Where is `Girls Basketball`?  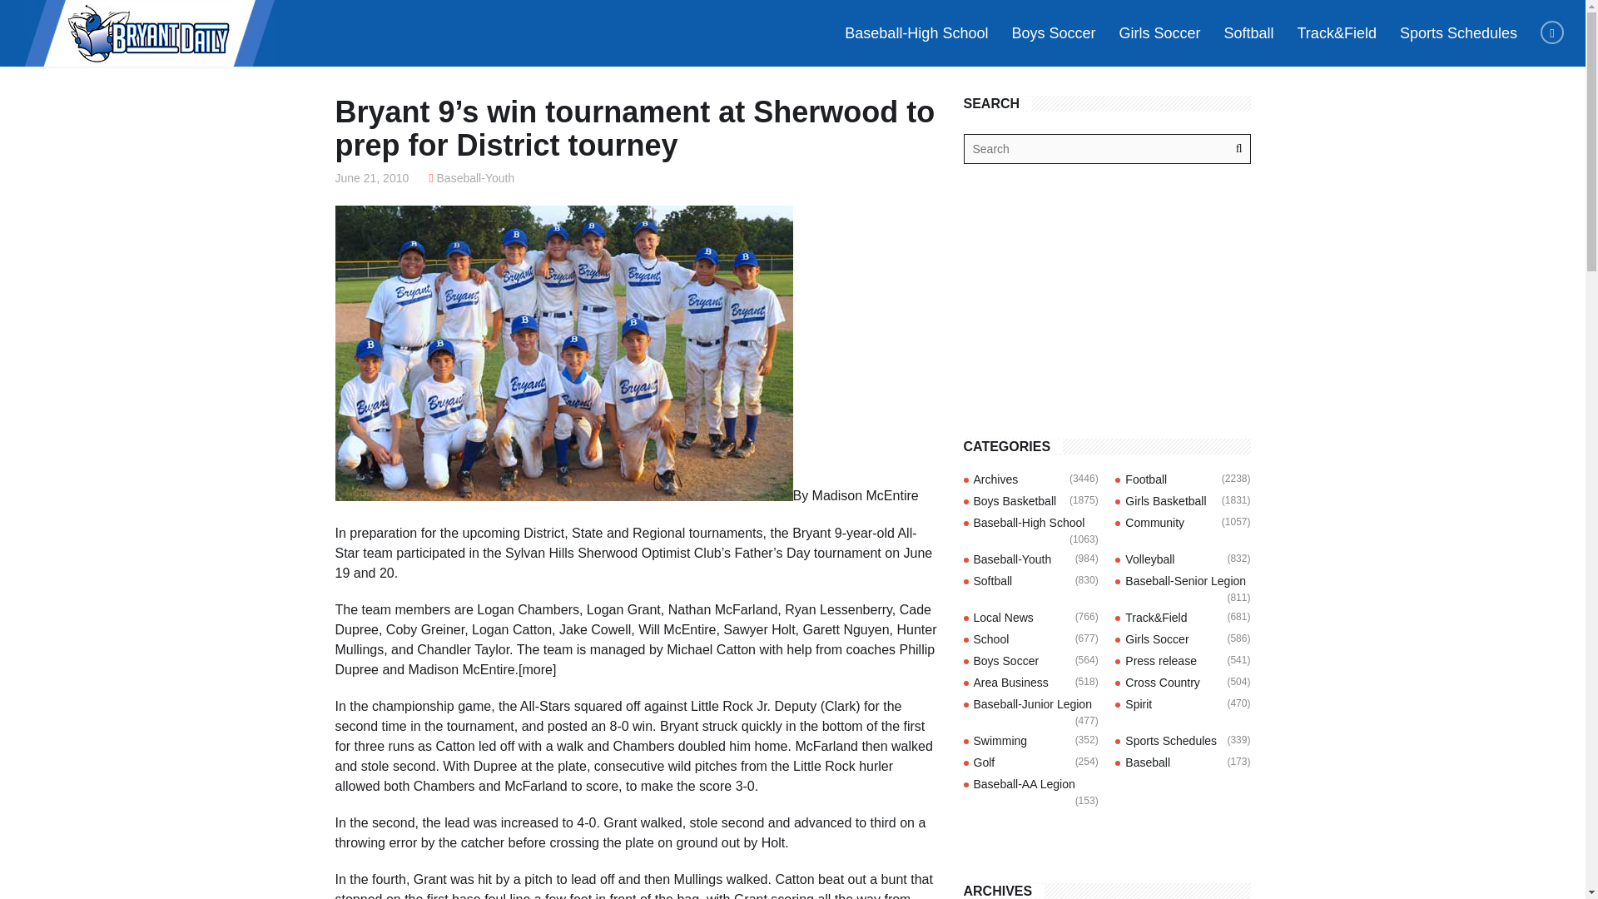 Girls Basketball is located at coordinates (1165, 501).